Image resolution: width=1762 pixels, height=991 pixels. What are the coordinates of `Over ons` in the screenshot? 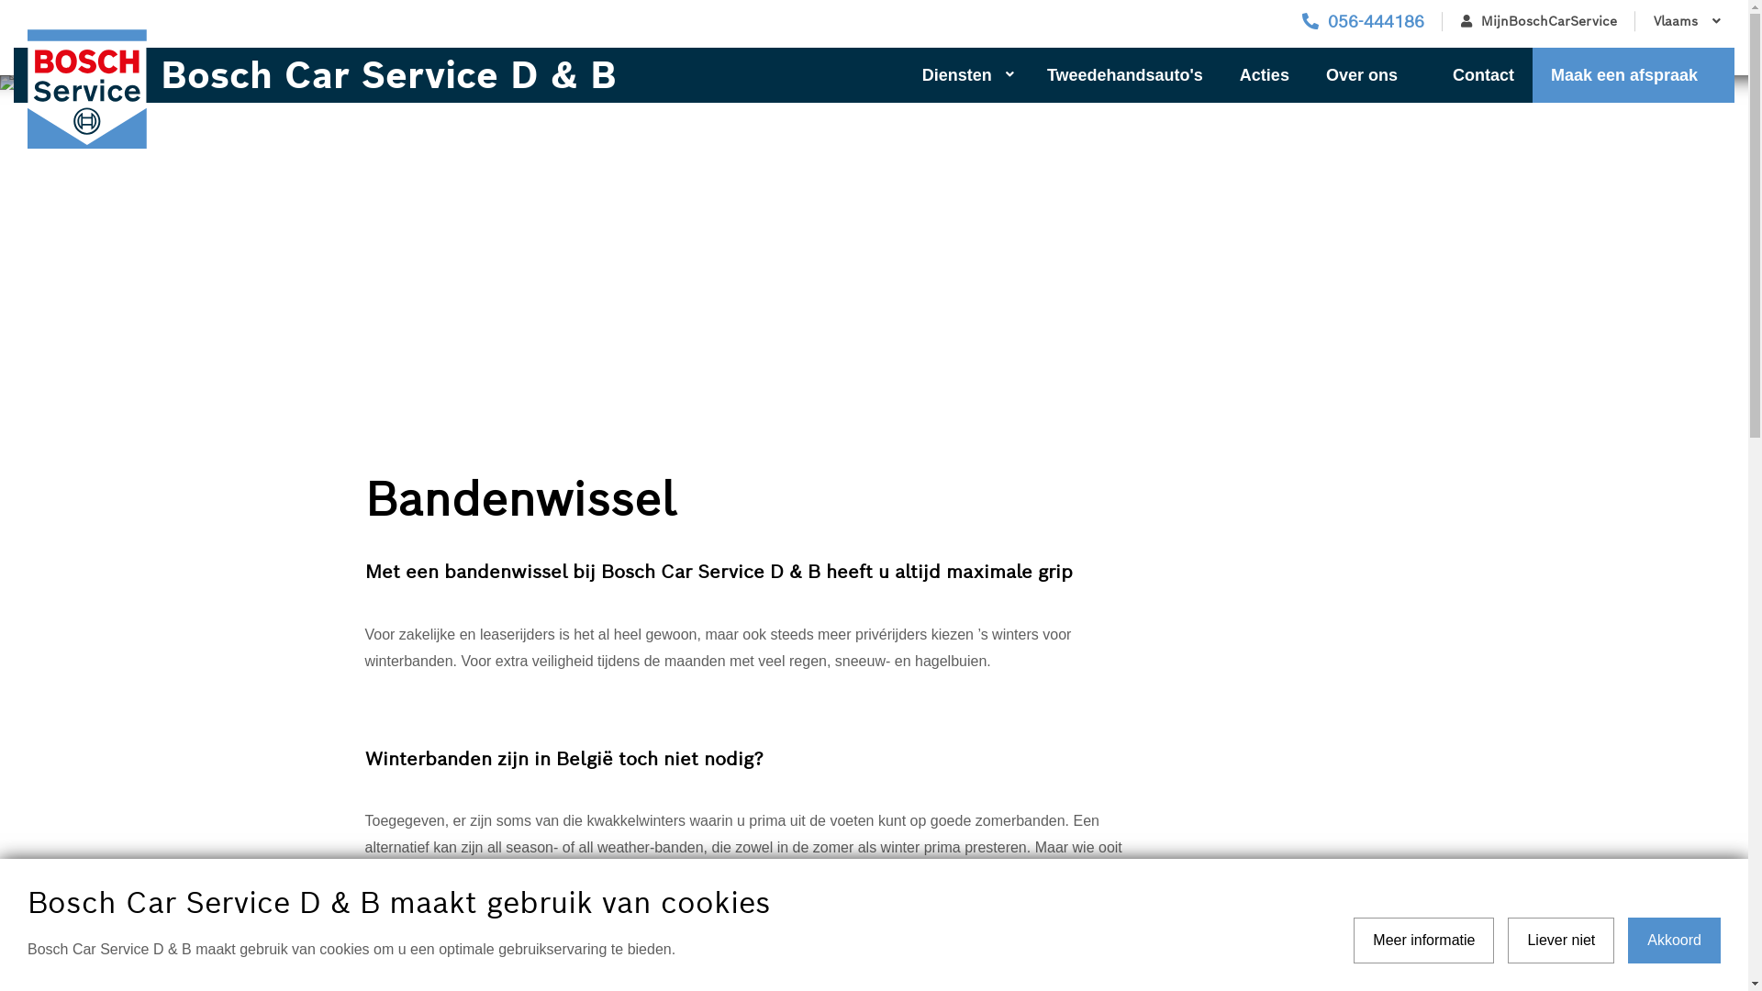 It's located at (1371, 75).